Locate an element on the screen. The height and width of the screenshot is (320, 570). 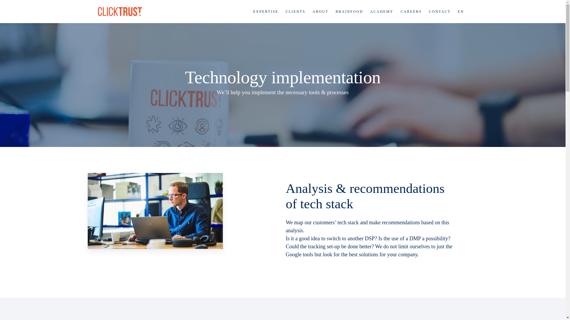
ABOUT is located at coordinates (321, 11).